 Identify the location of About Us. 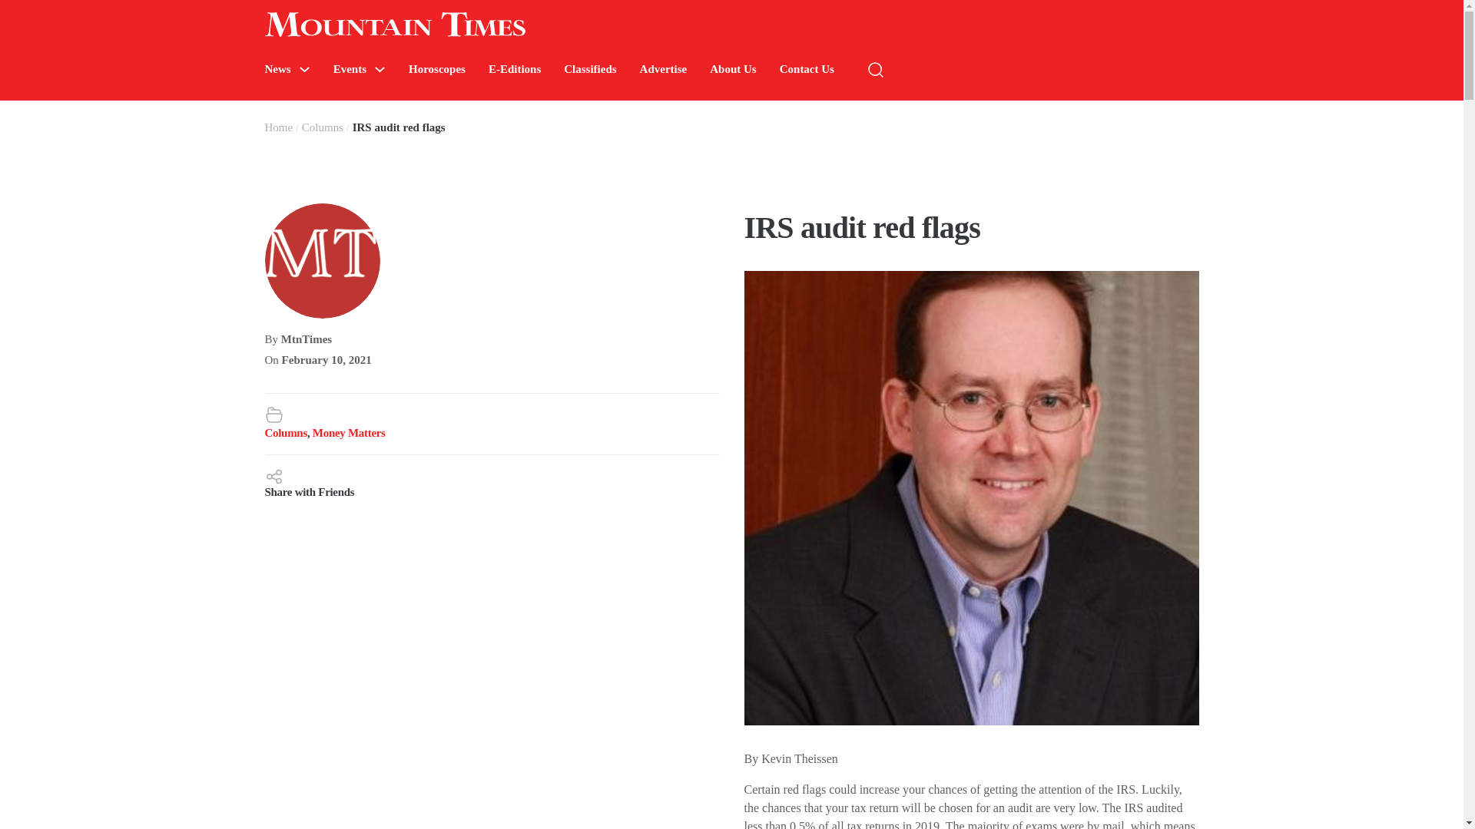
(732, 69).